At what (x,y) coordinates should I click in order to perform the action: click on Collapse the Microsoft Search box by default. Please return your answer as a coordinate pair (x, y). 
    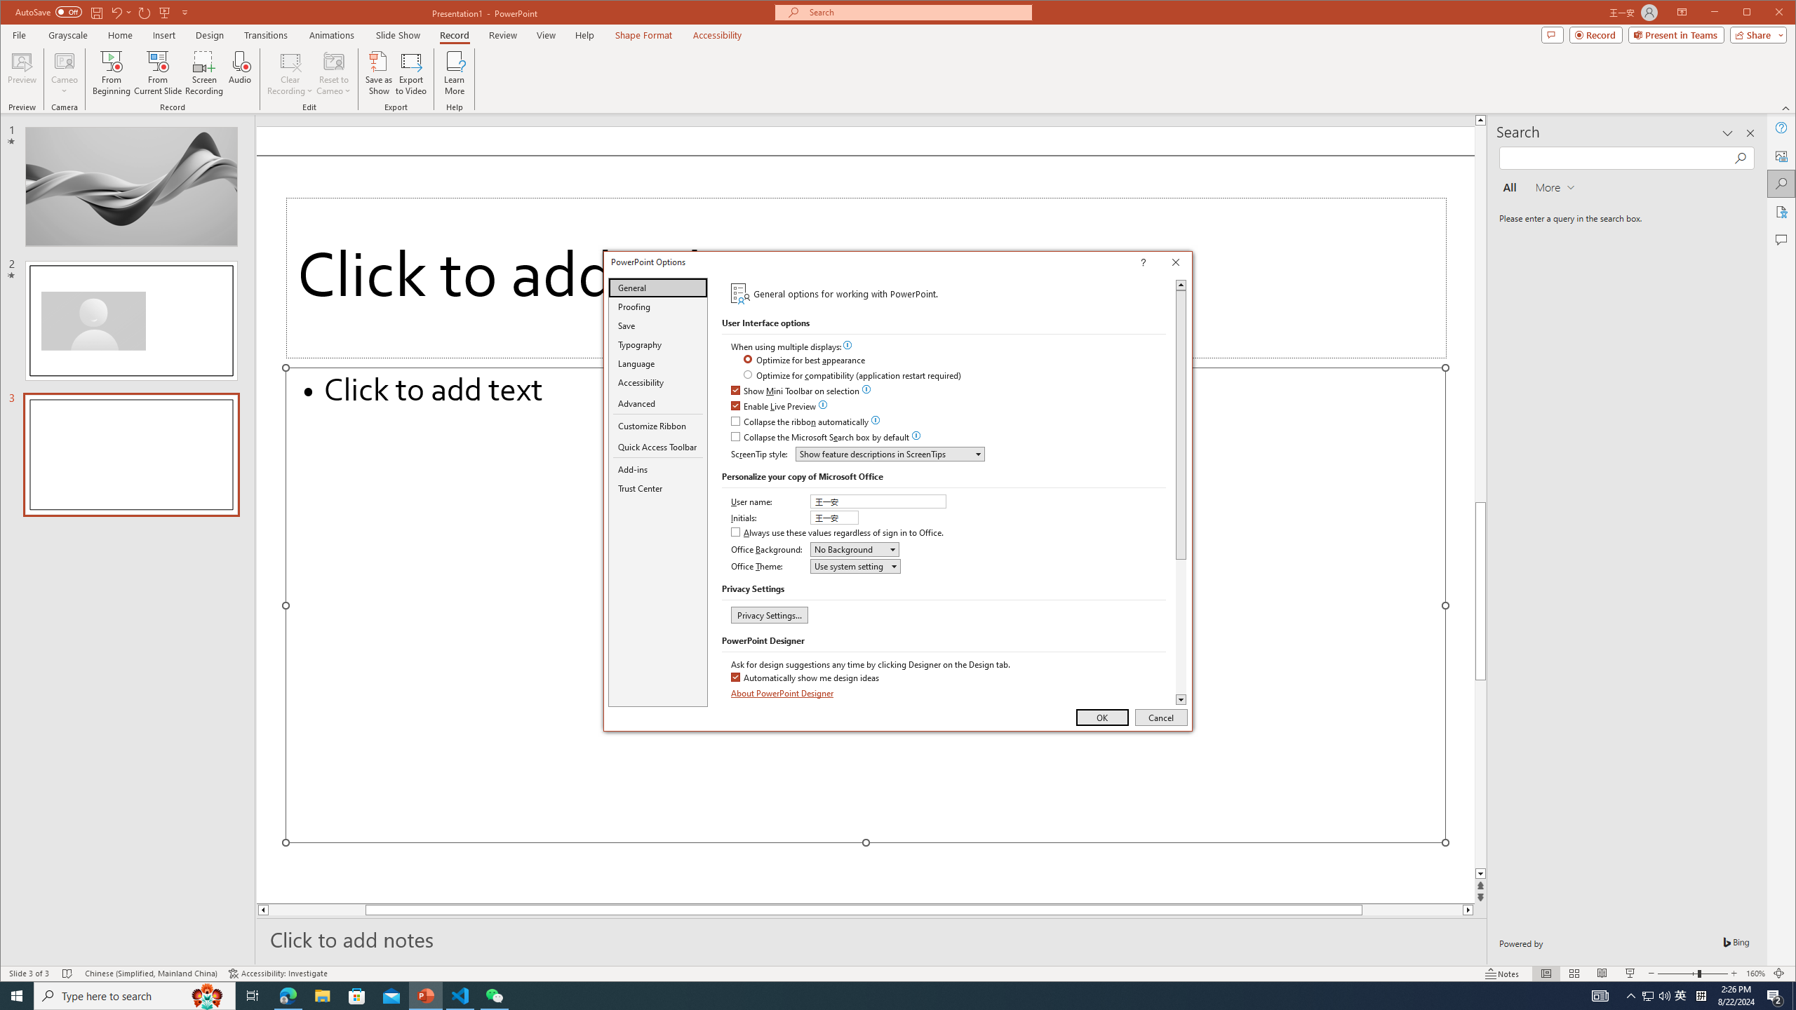
    Looking at the image, I should click on (821, 438).